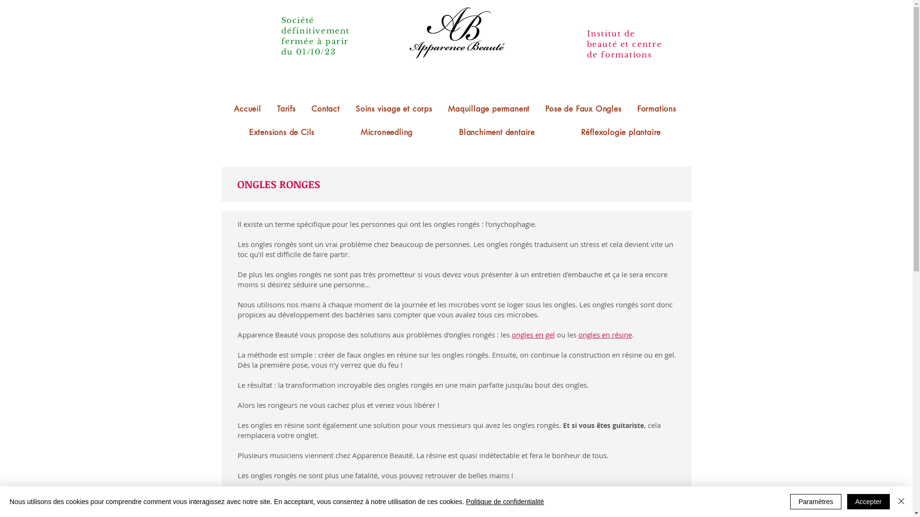  Describe the element at coordinates (656, 109) in the screenshot. I see `Formations` at that location.